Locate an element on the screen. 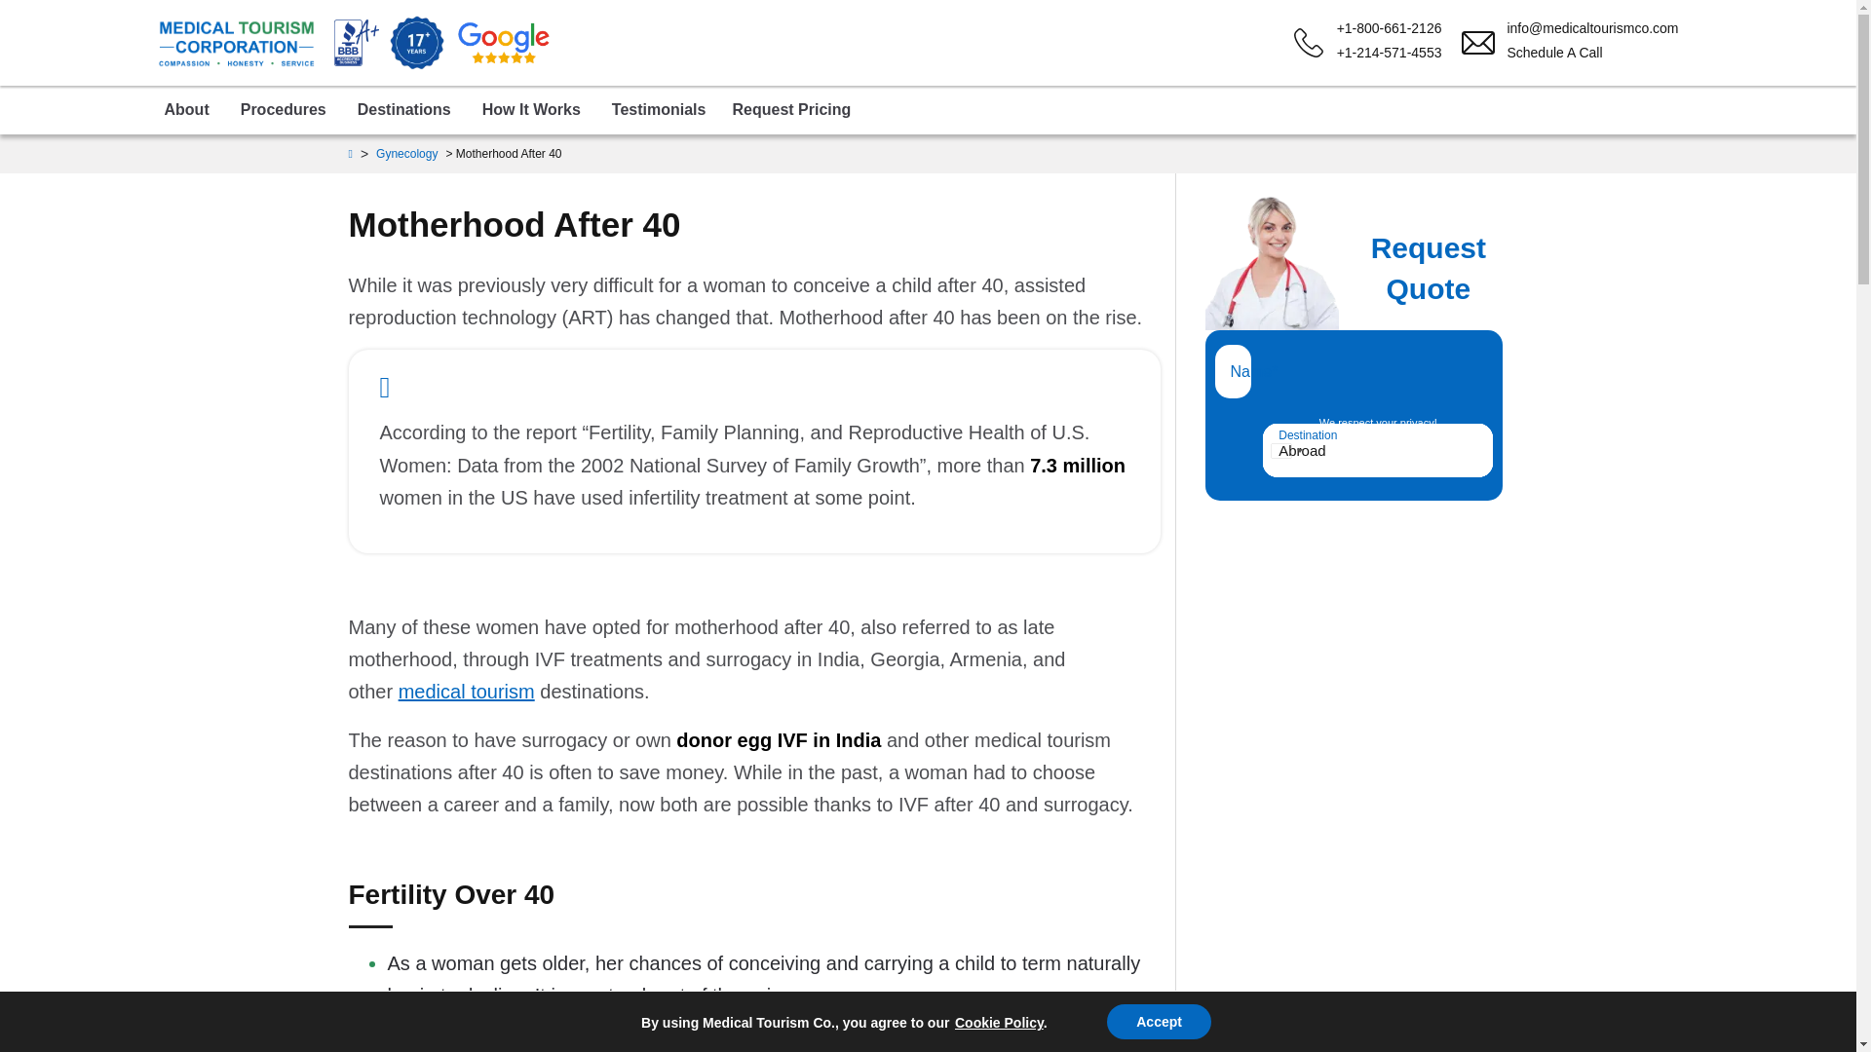 The height and width of the screenshot is (1052, 1871). Abroad is located at coordinates (1378, 450).